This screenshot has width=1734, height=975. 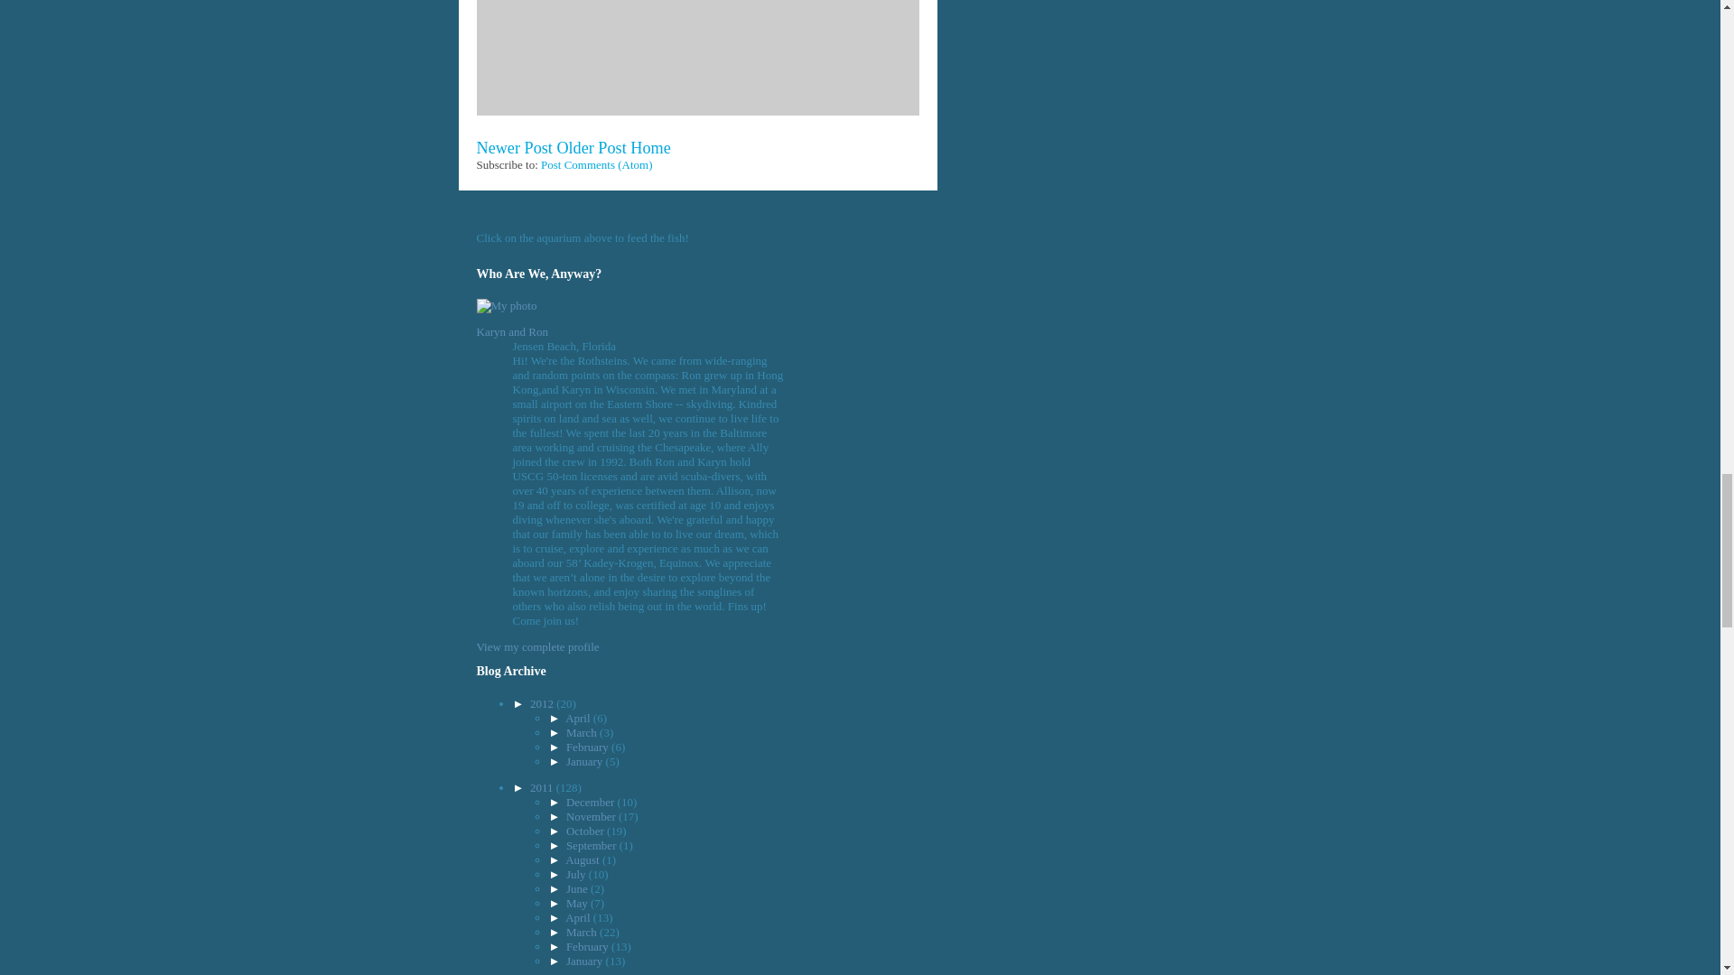 I want to click on March, so click(x=583, y=731).